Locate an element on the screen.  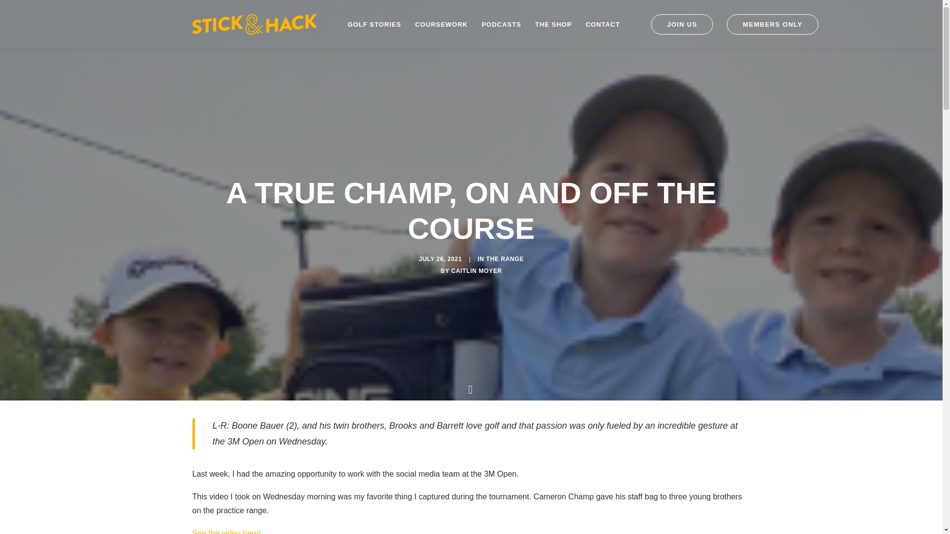
Golf Stories is located at coordinates (375, 25).